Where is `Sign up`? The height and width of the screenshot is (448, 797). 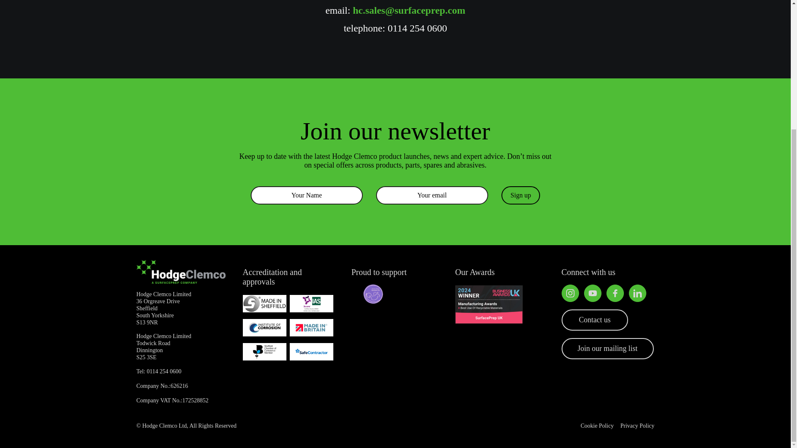 Sign up is located at coordinates (521, 195).